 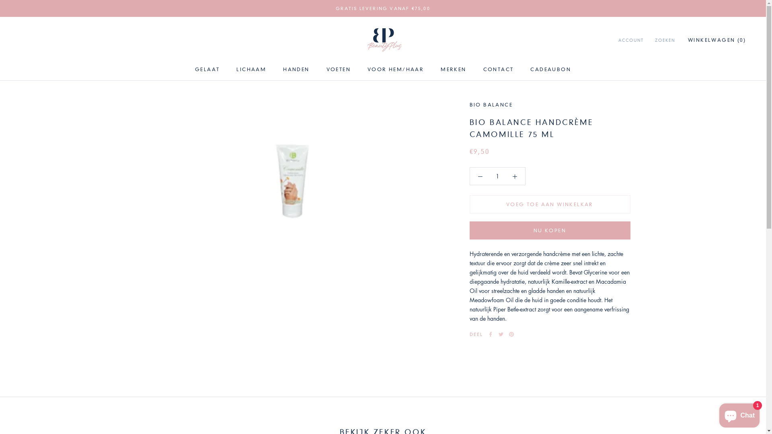 What do you see at coordinates (550, 231) in the screenshot?
I see `NU KOPEN` at bounding box center [550, 231].